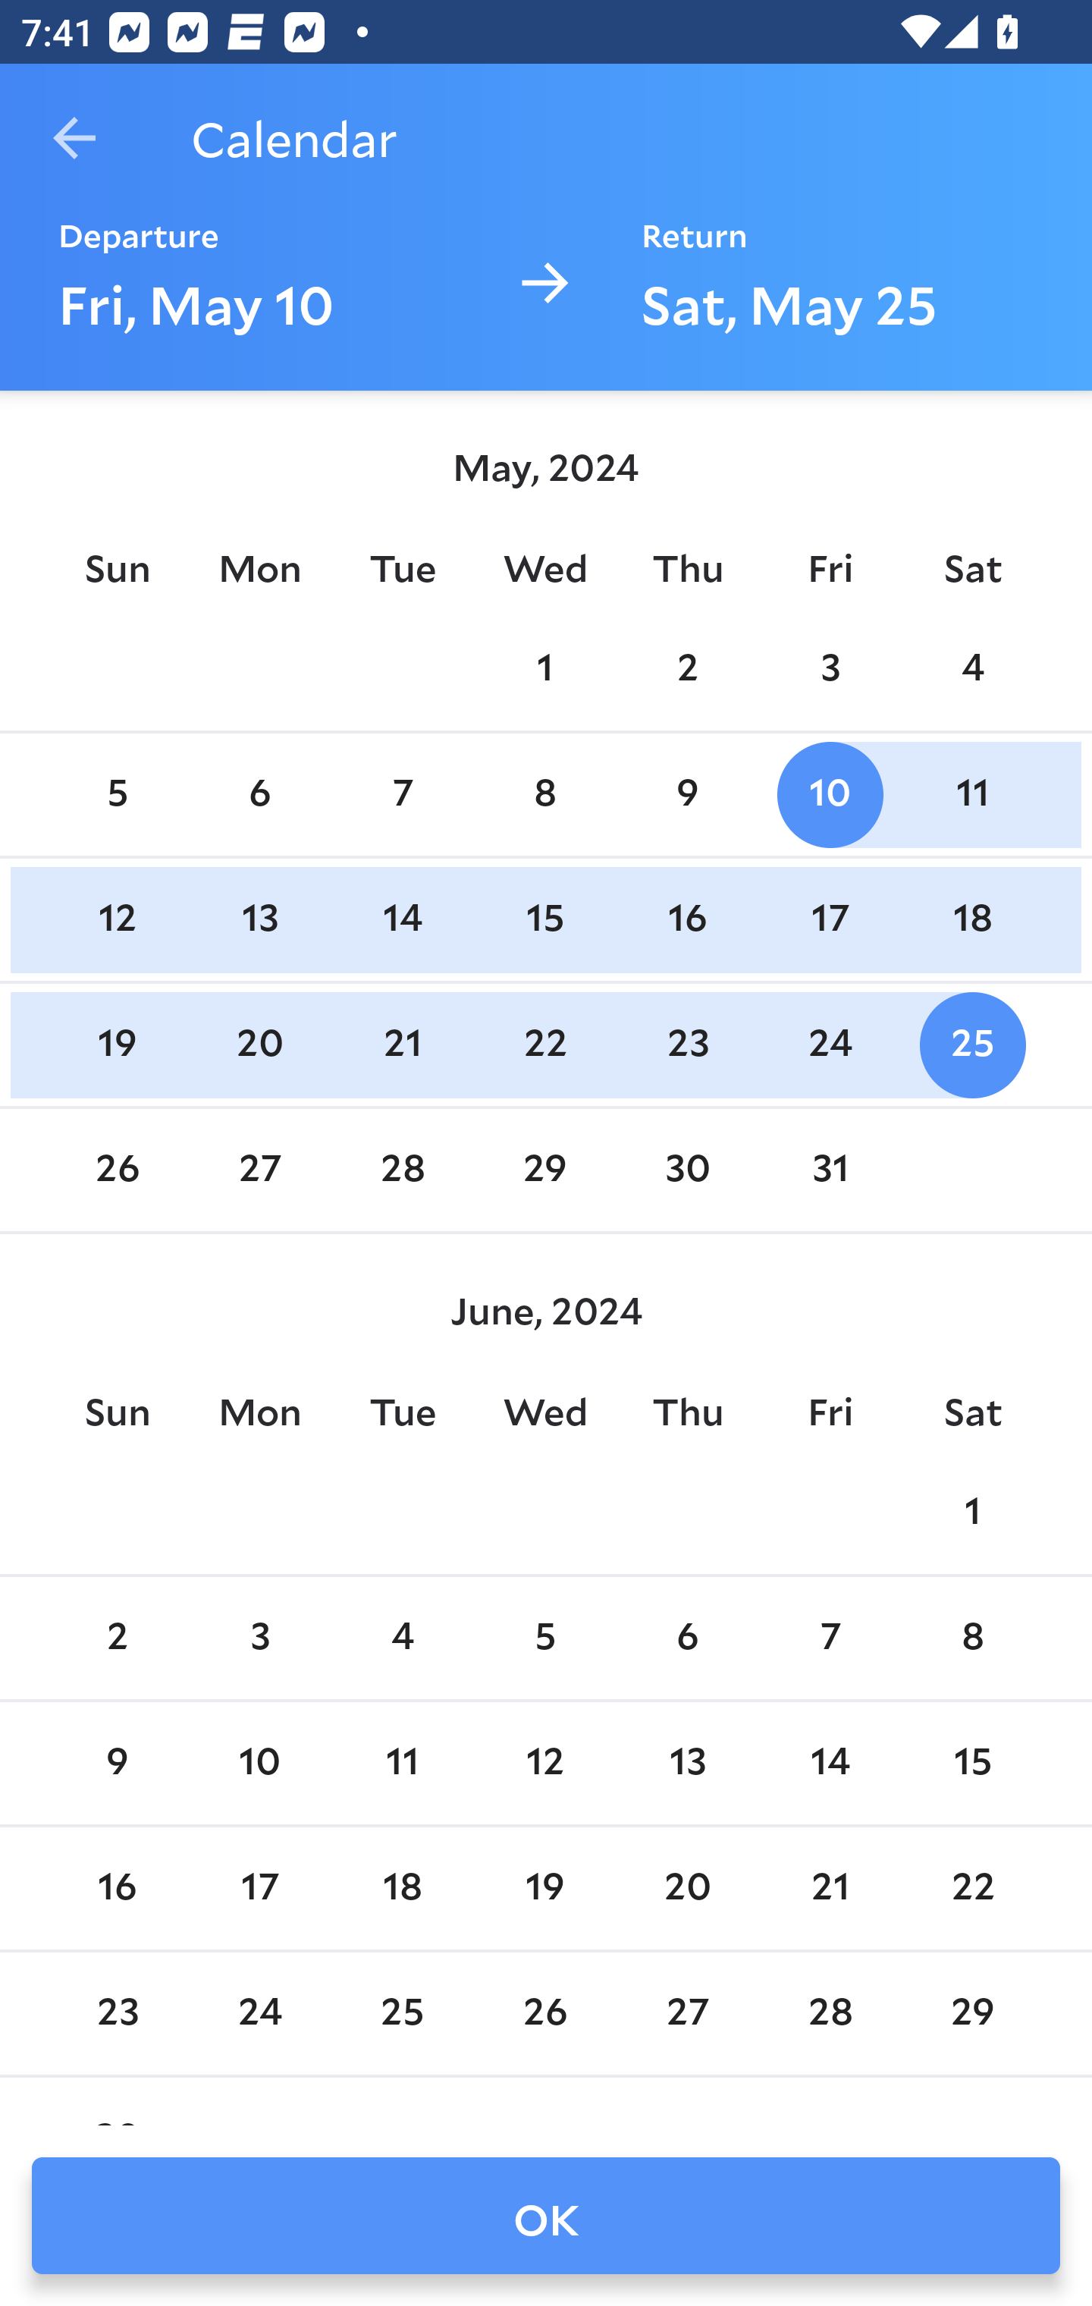 The height and width of the screenshot is (2306, 1092). What do you see at coordinates (972, 1764) in the screenshot?
I see `15` at bounding box center [972, 1764].